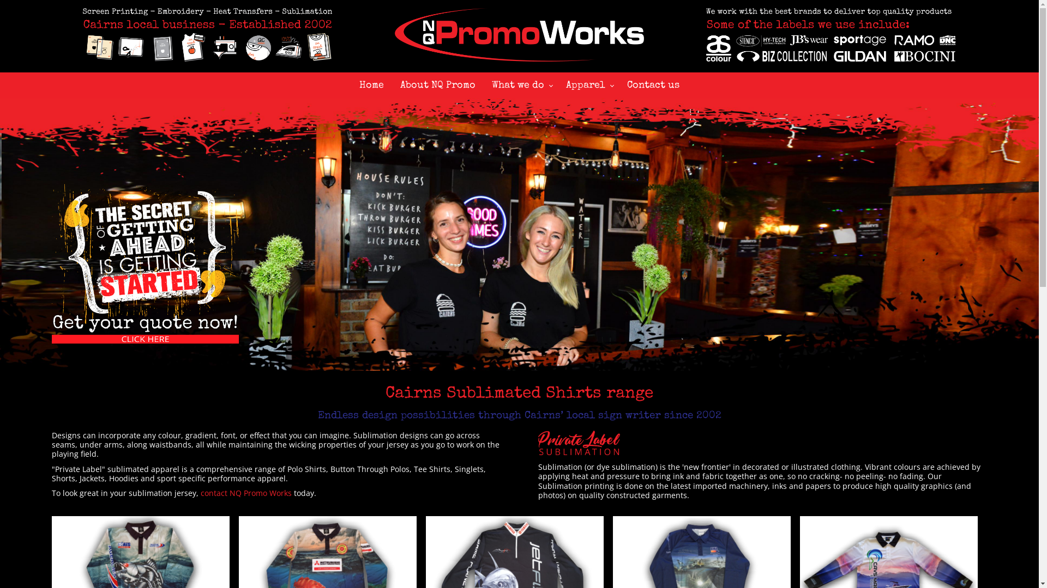  I want to click on Home, so click(372, 85).